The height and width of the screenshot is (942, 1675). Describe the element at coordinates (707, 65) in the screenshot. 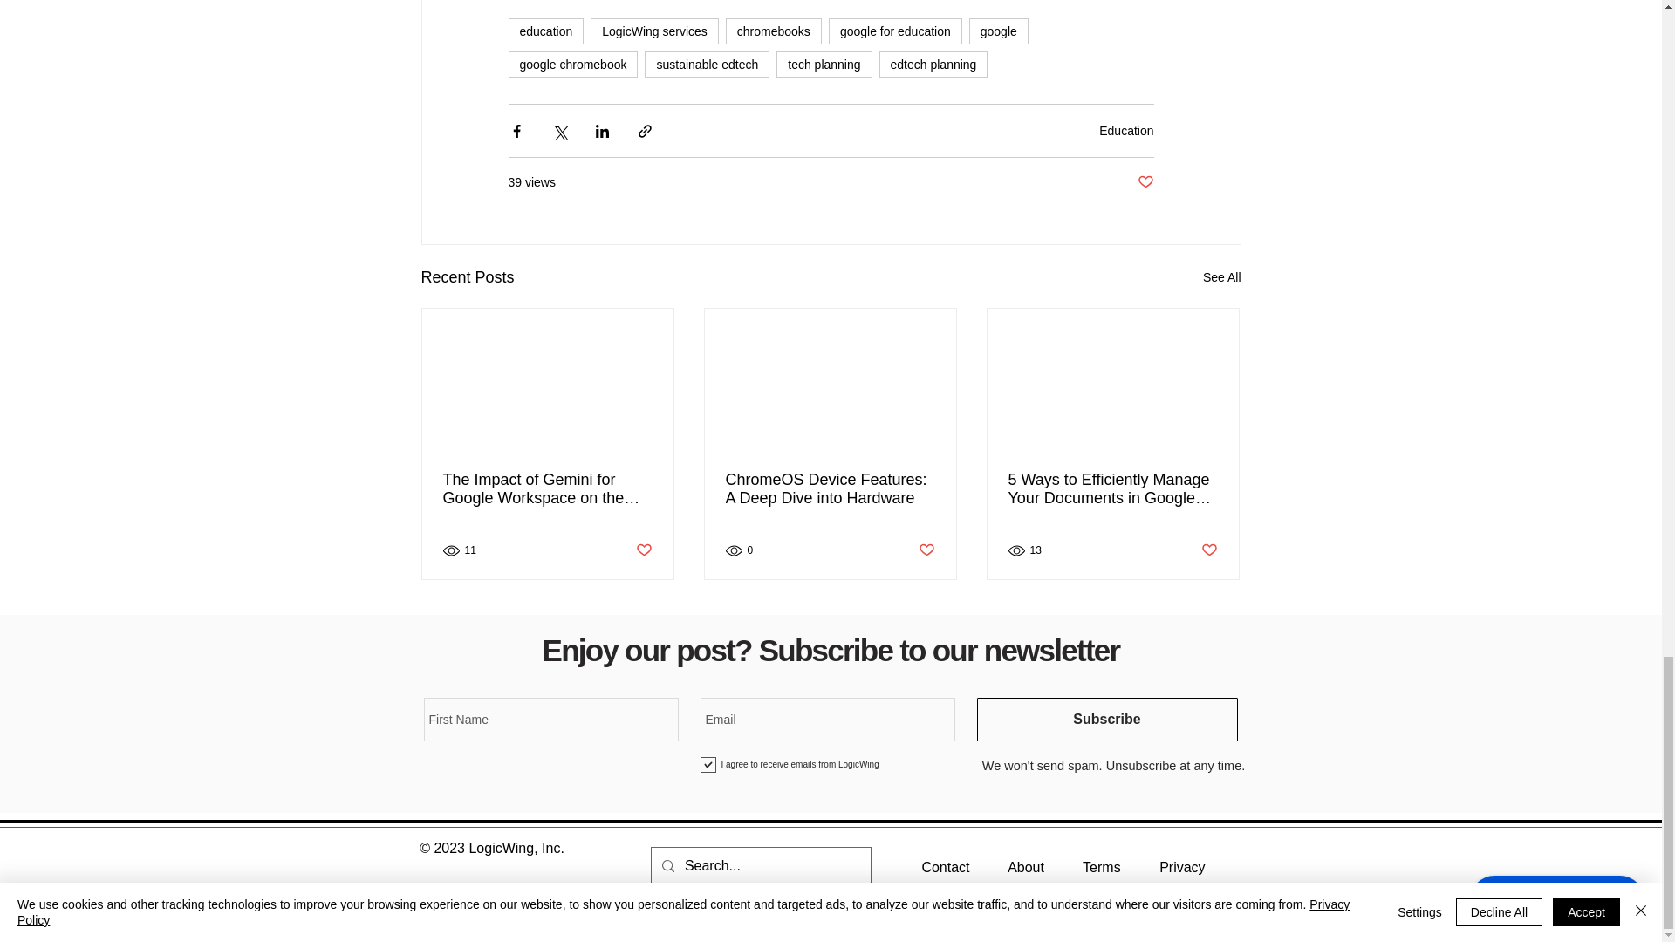

I see `sustainable edtech` at that location.